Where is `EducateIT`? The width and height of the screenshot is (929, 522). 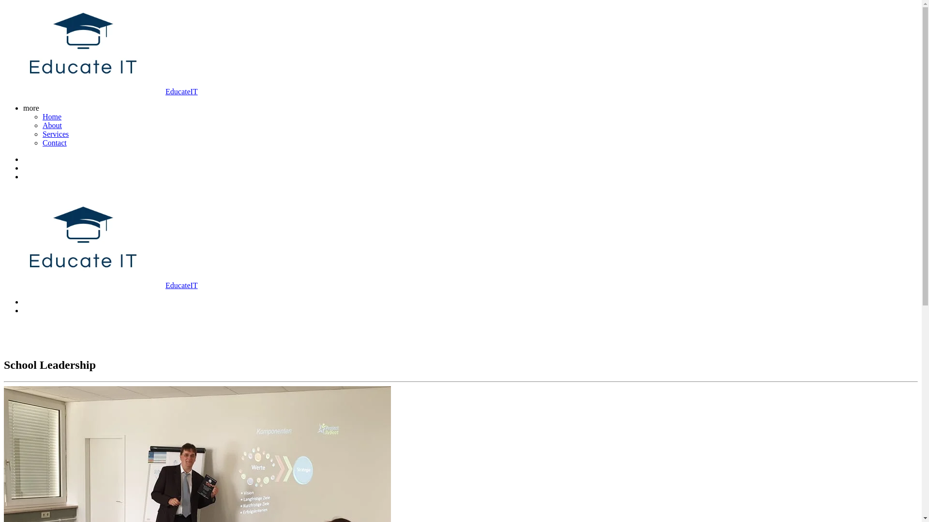 EducateIT is located at coordinates (101, 285).